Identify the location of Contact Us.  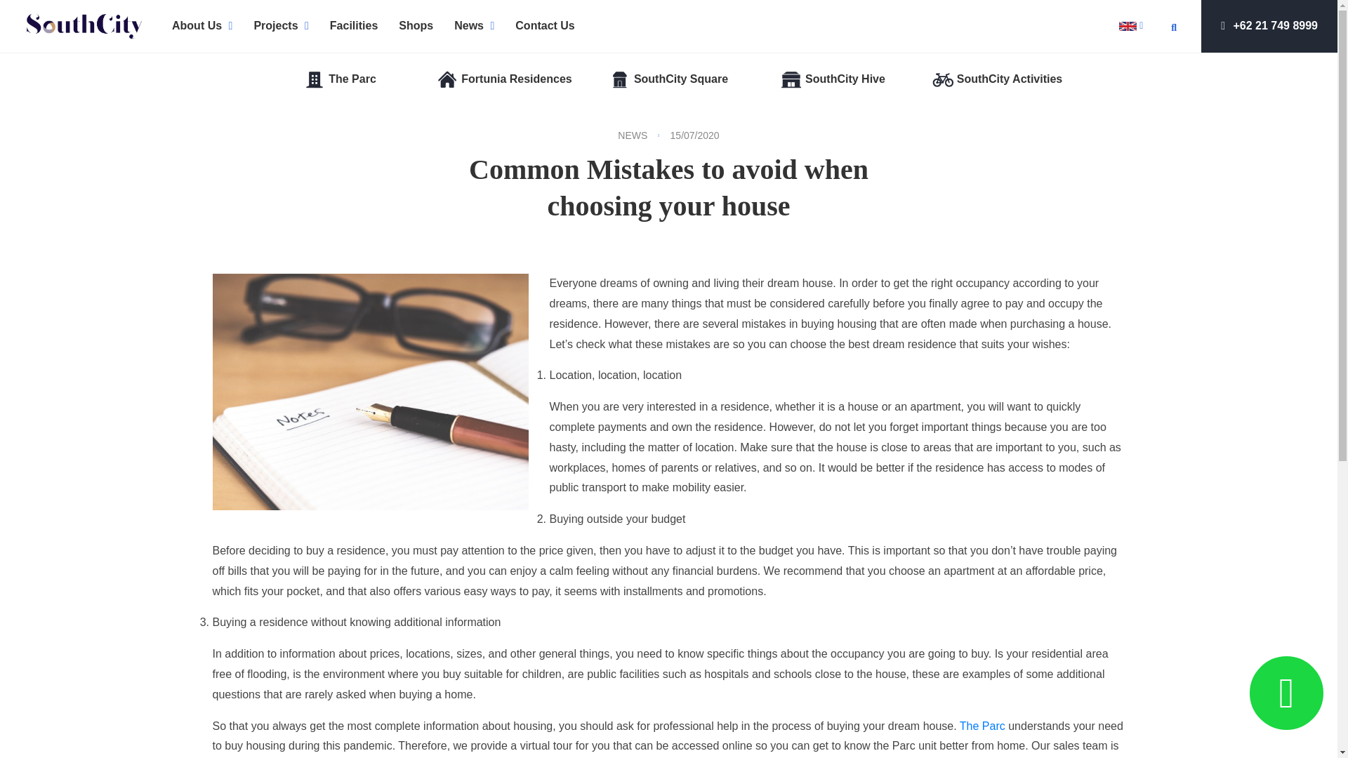
(545, 25).